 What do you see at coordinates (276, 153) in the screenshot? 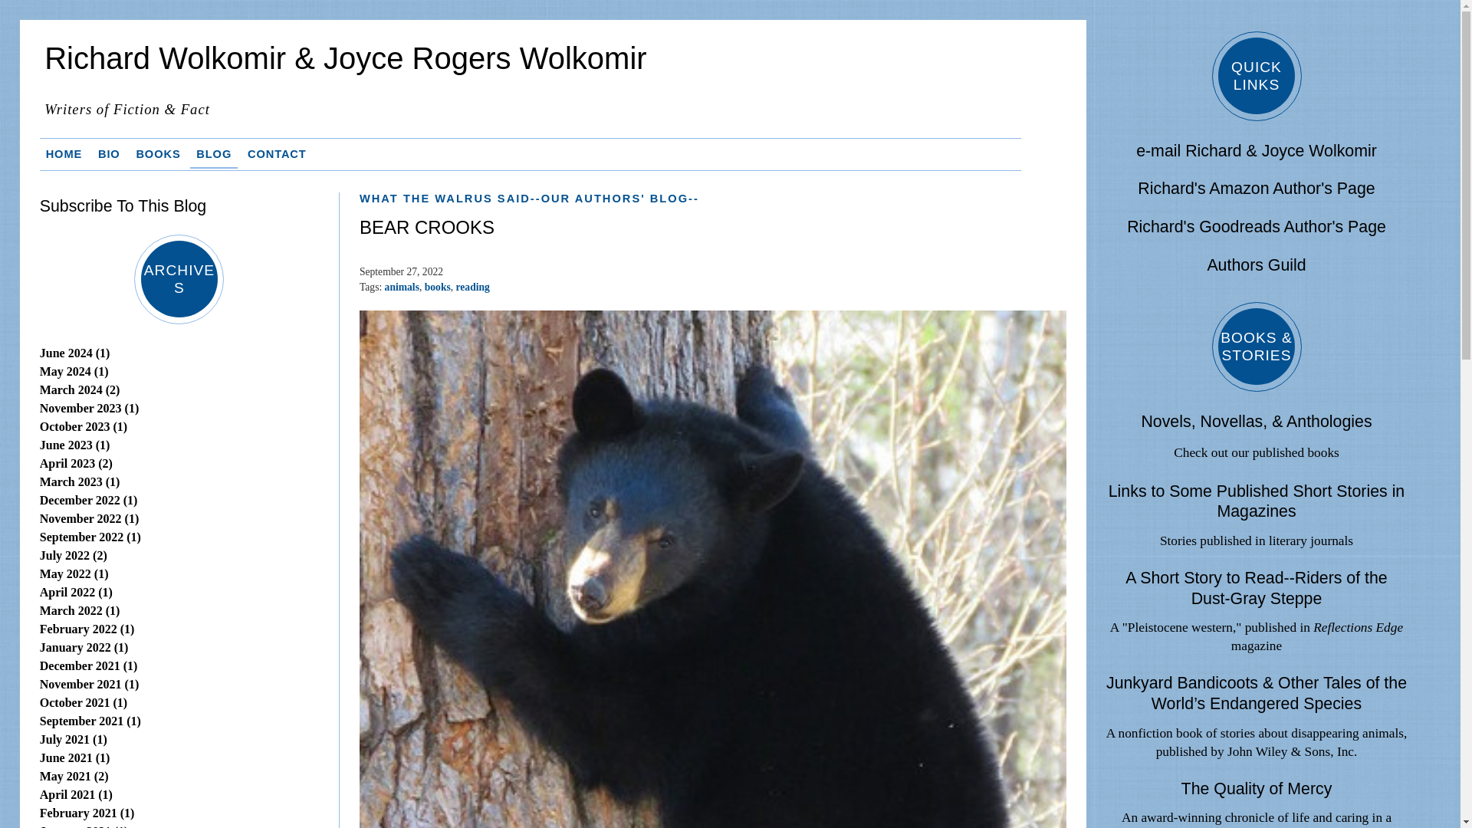
I see `CONTACT` at bounding box center [276, 153].